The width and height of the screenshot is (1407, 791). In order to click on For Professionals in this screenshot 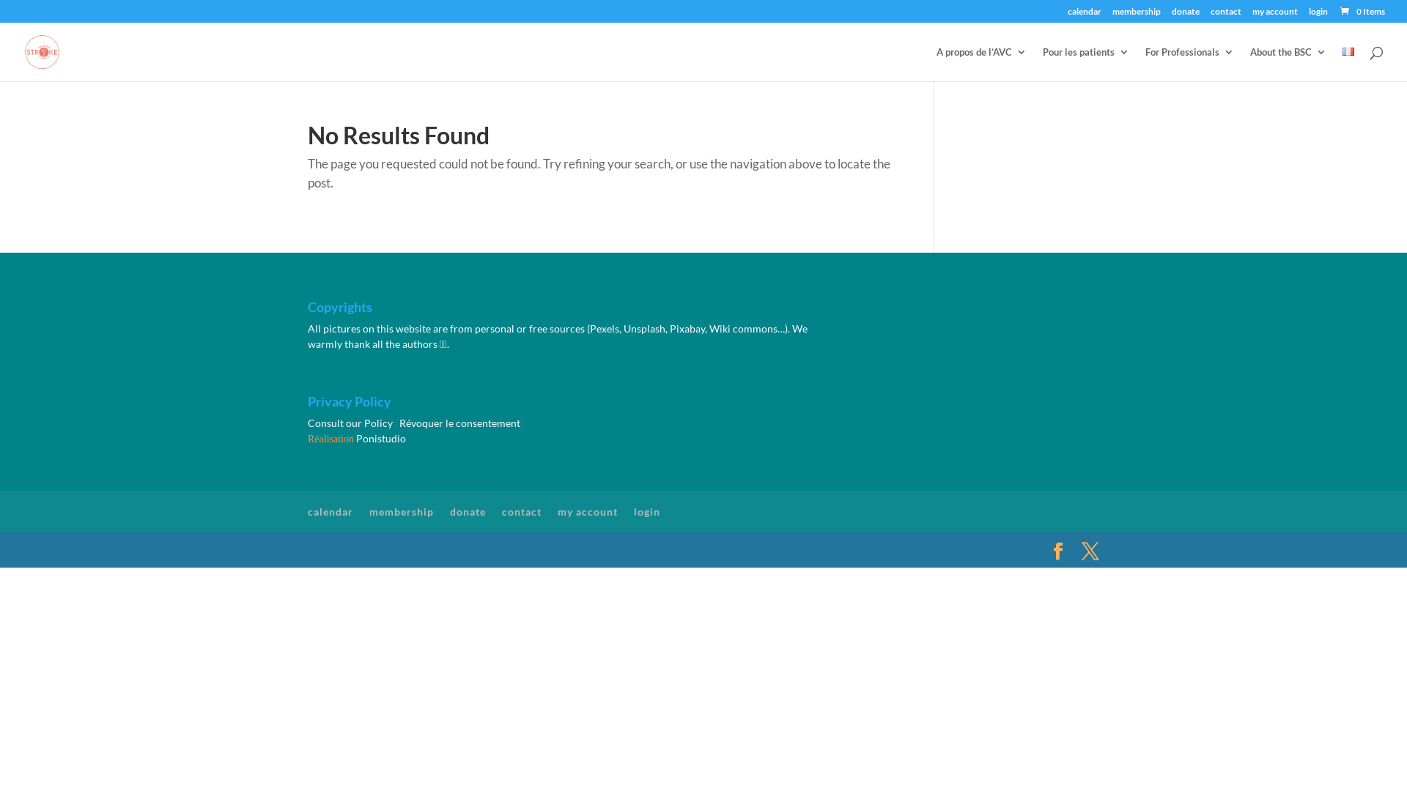, I will do `click(1190, 64)`.